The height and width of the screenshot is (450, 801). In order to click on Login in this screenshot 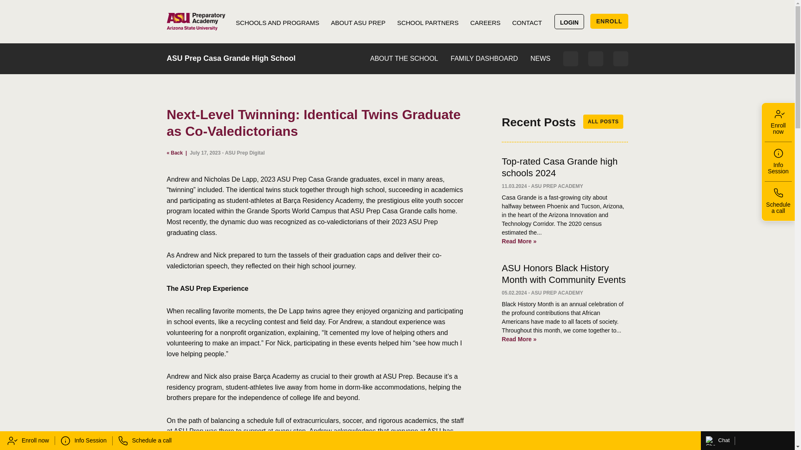, I will do `click(571, 58)`.